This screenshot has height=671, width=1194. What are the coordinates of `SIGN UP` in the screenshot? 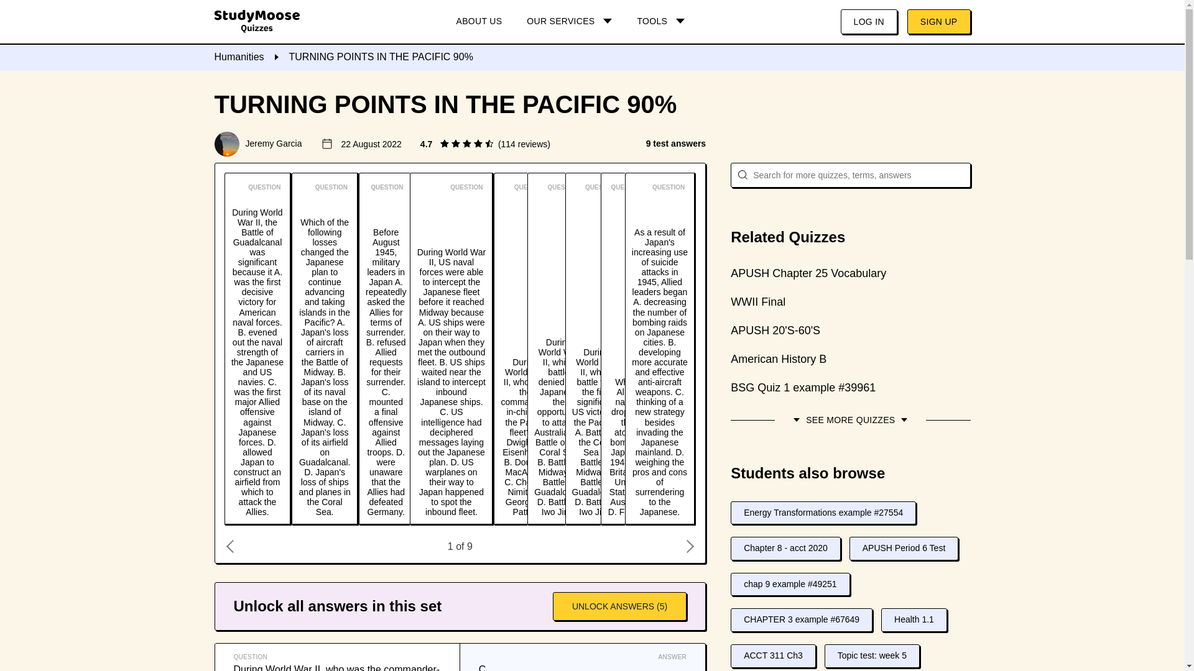 It's located at (939, 22).